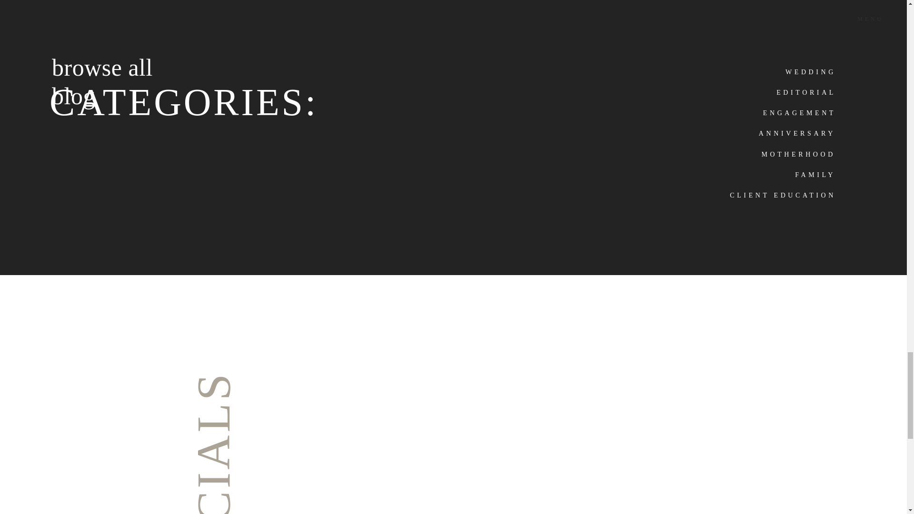  What do you see at coordinates (796, 173) in the screenshot?
I see `FAMILY` at bounding box center [796, 173].